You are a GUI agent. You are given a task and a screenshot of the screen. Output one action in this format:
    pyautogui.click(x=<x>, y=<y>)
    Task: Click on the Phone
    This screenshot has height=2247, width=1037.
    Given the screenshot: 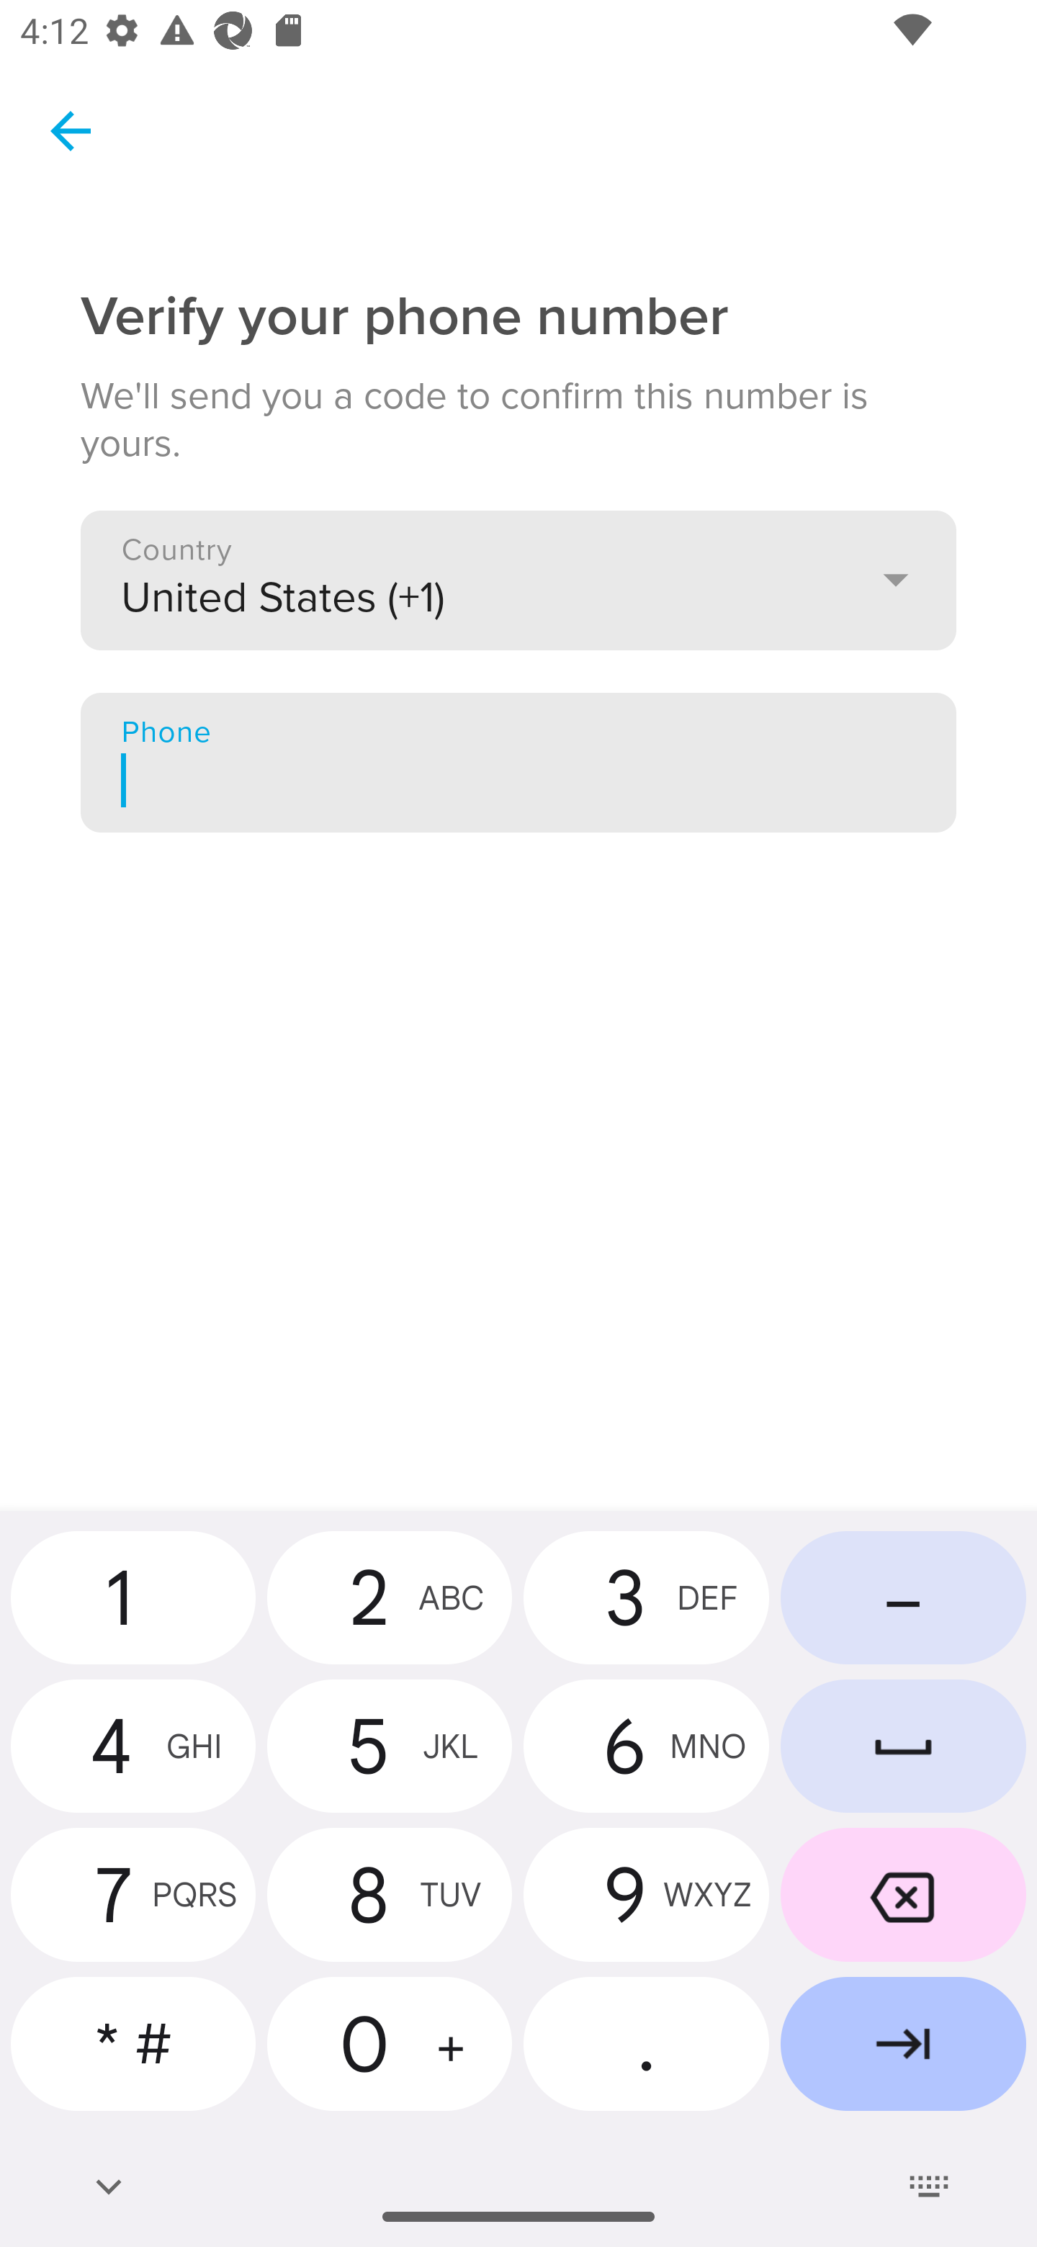 What is the action you would take?
    pyautogui.click(x=518, y=762)
    